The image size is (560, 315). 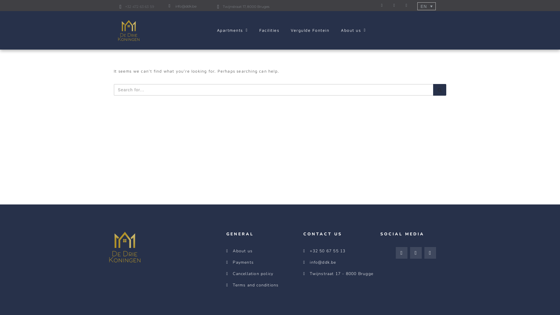 What do you see at coordinates (262, 251) in the screenshot?
I see `About us` at bounding box center [262, 251].